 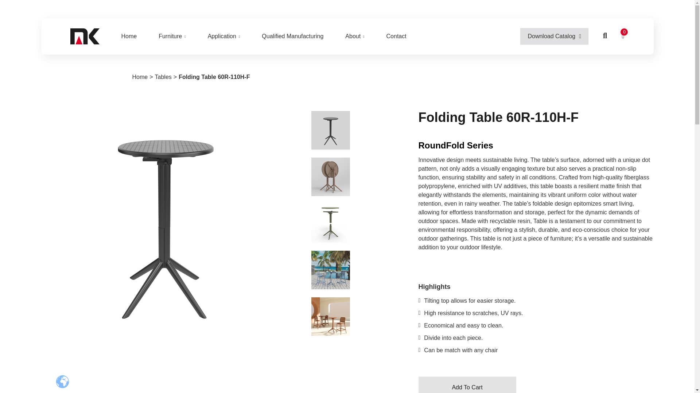 I want to click on Home, so click(x=129, y=36).